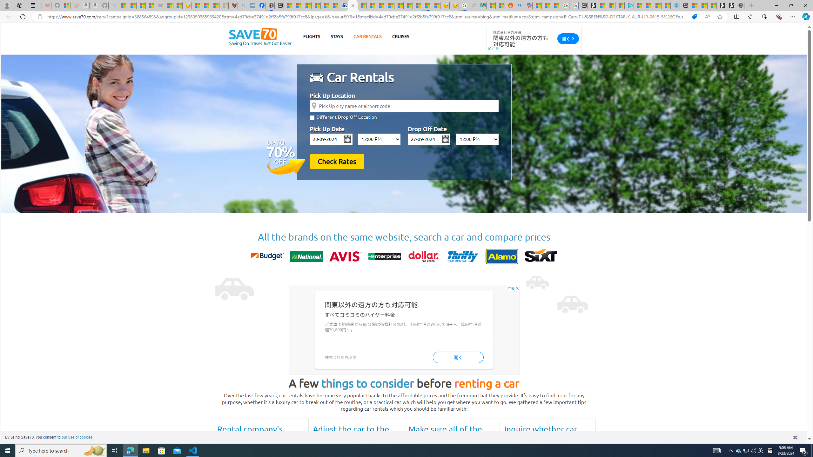  I want to click on AutomationID: cbb, so click(517, 288).